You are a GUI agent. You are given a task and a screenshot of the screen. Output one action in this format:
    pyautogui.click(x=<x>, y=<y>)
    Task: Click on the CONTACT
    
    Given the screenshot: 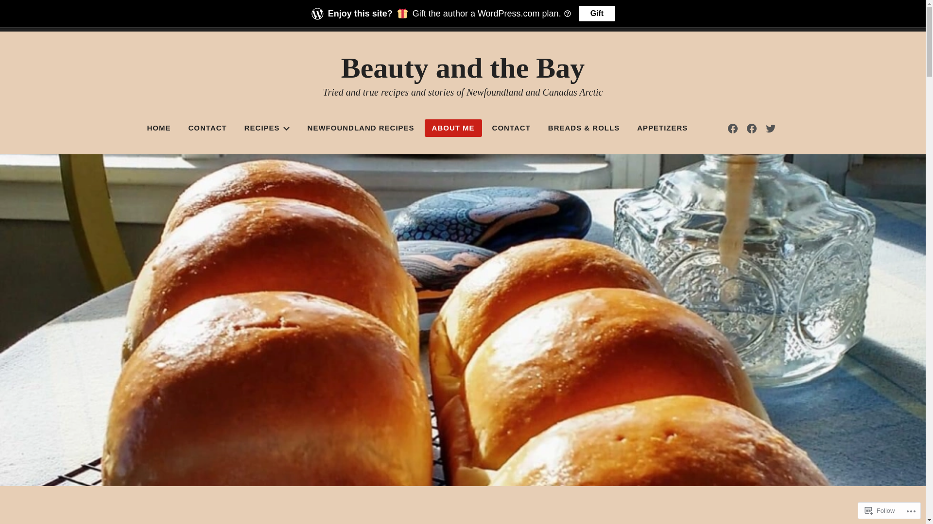 What is the action you would take?
    pyautogui.click(x=511, y=128)
    